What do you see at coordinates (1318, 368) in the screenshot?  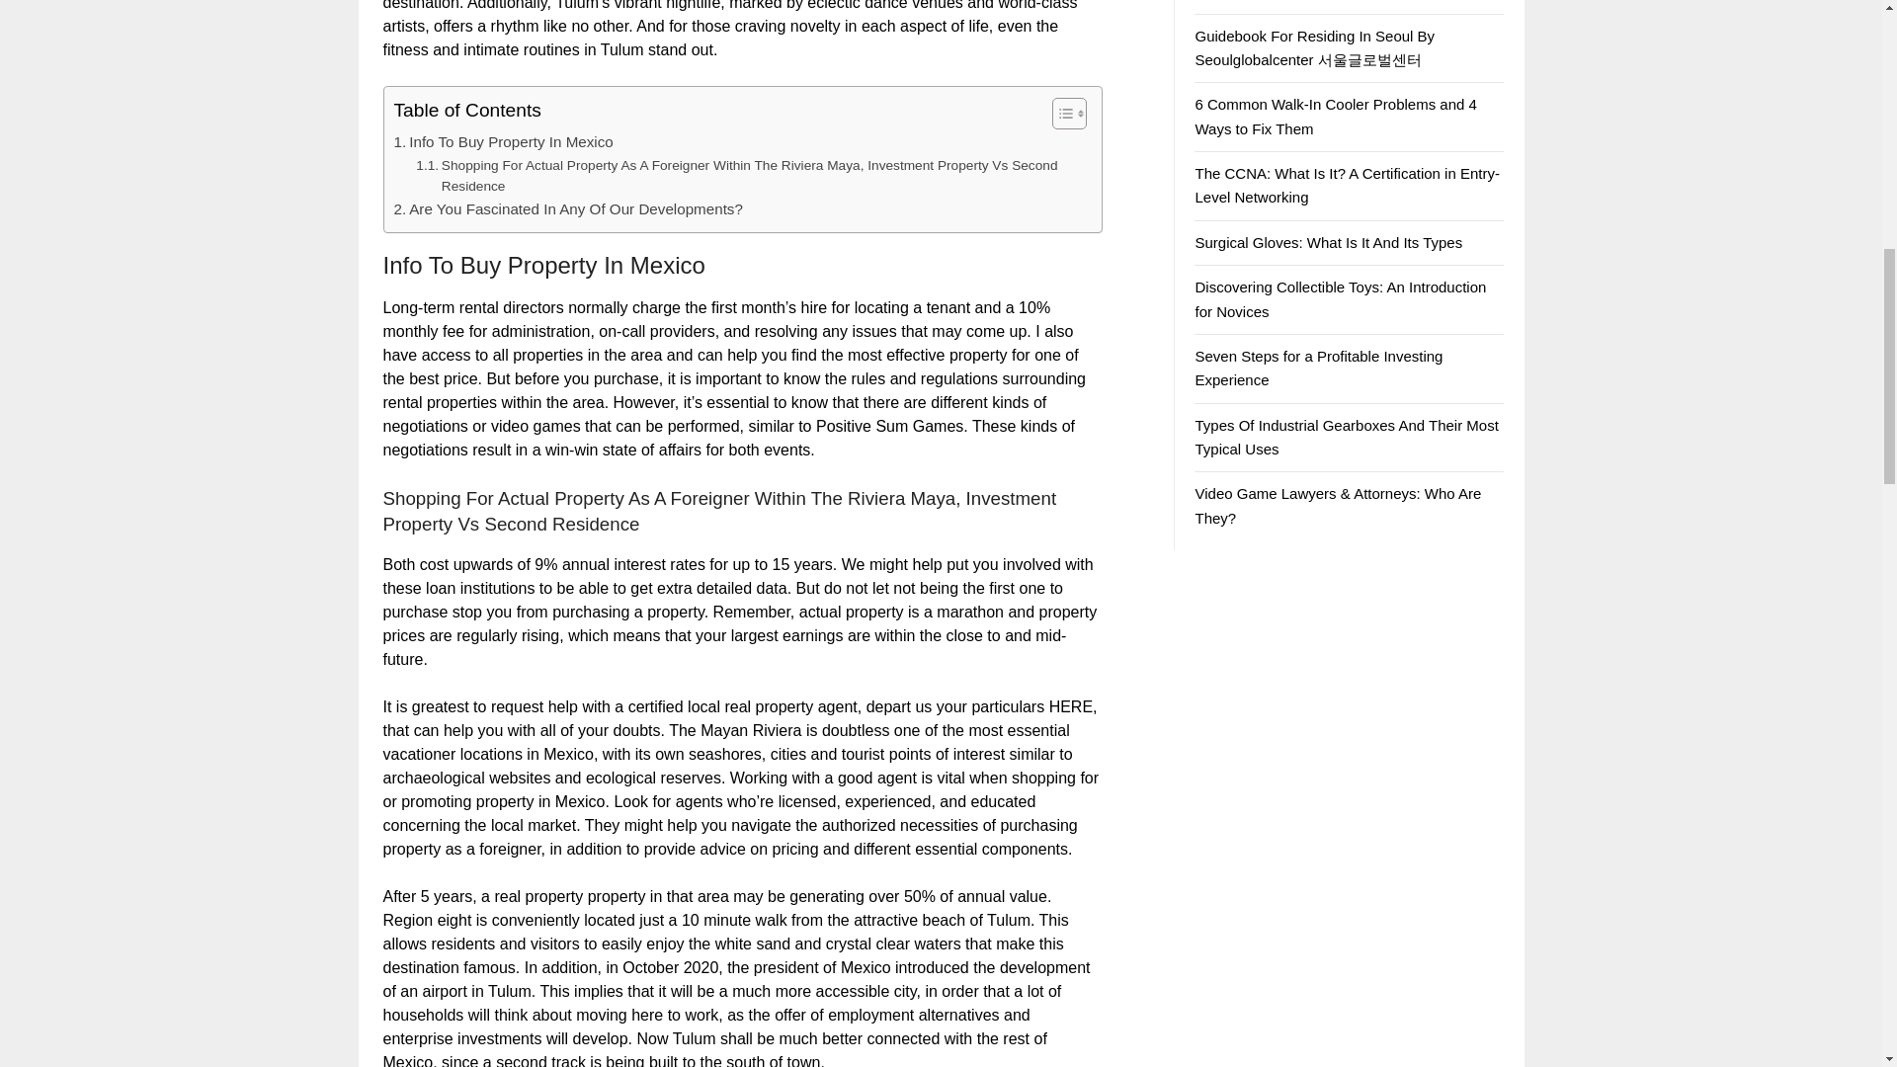 I see `Seven Steps for a Profitable Investing Experience` at bounding box center [1318, 368].